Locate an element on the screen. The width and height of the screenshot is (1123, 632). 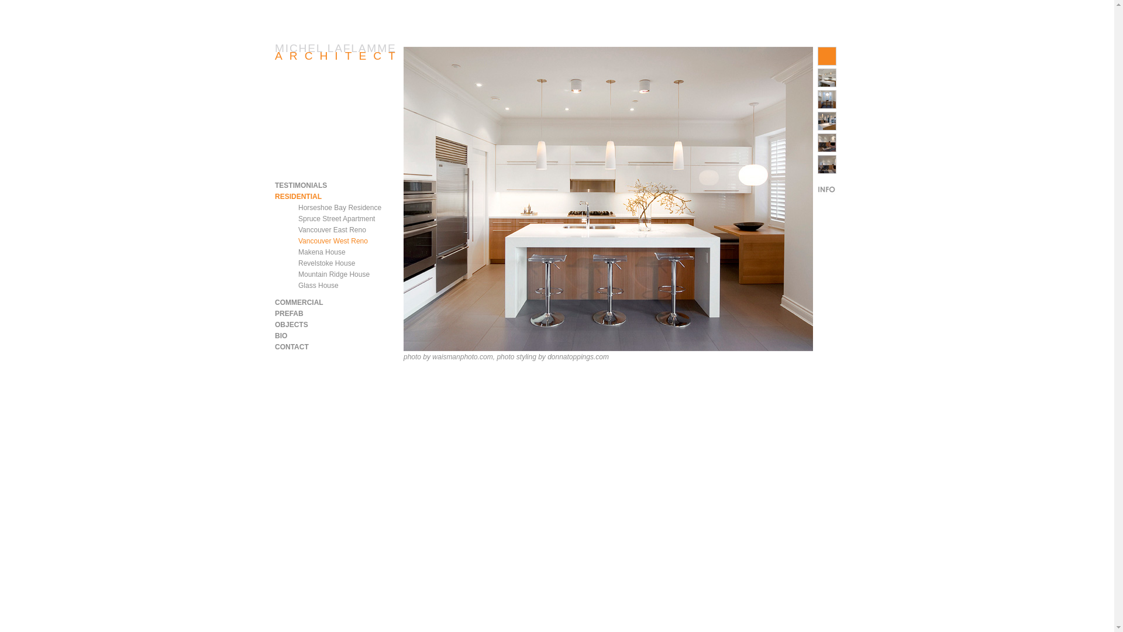
Revelstoke House is located at coordinates (326, 263).